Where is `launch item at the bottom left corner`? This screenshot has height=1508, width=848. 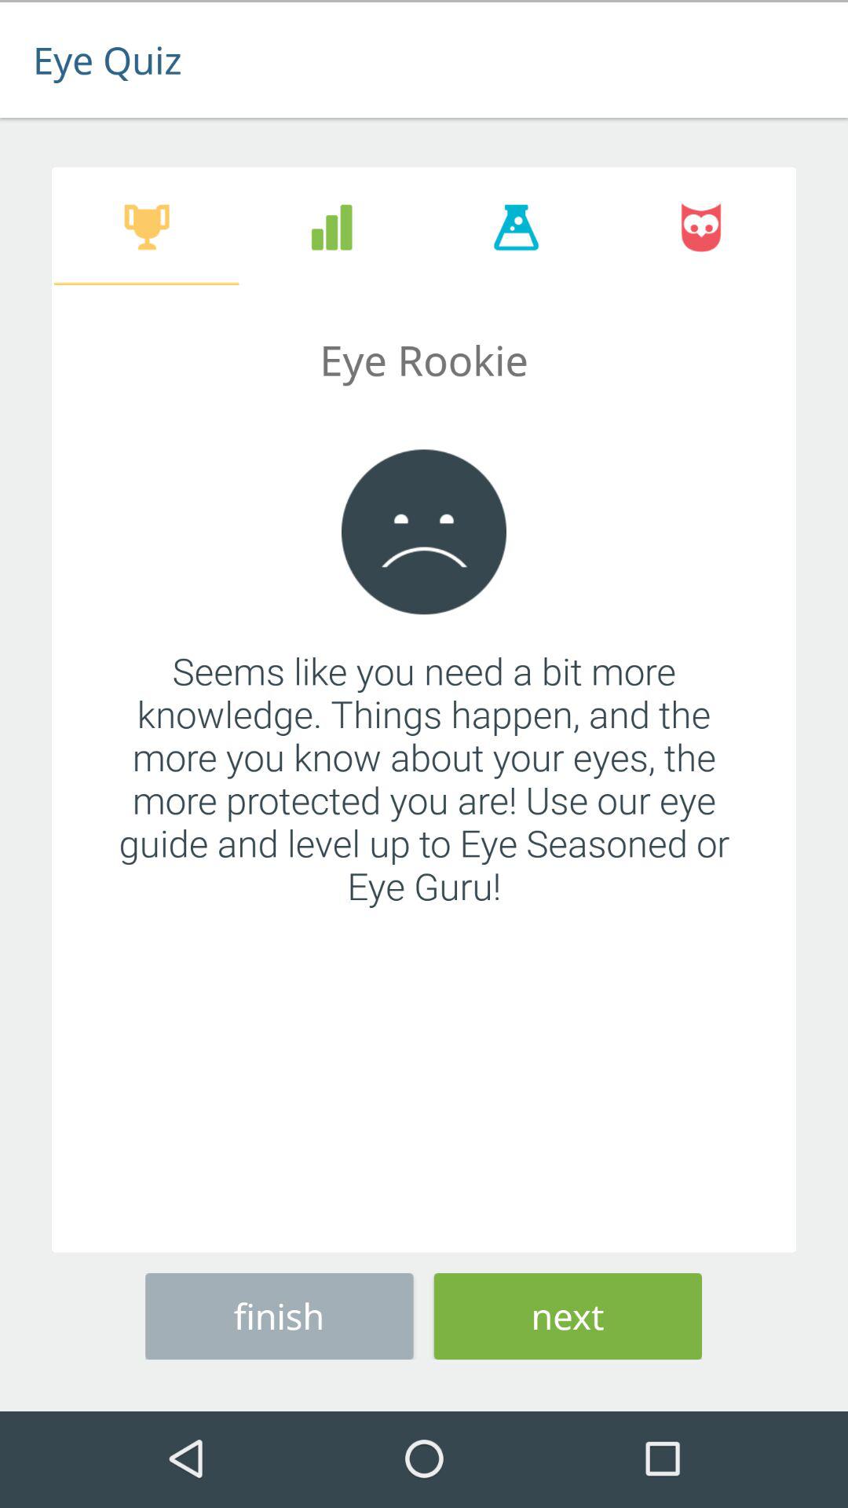 launch item at the bottom left corner is located at coordinates (280, 1313).